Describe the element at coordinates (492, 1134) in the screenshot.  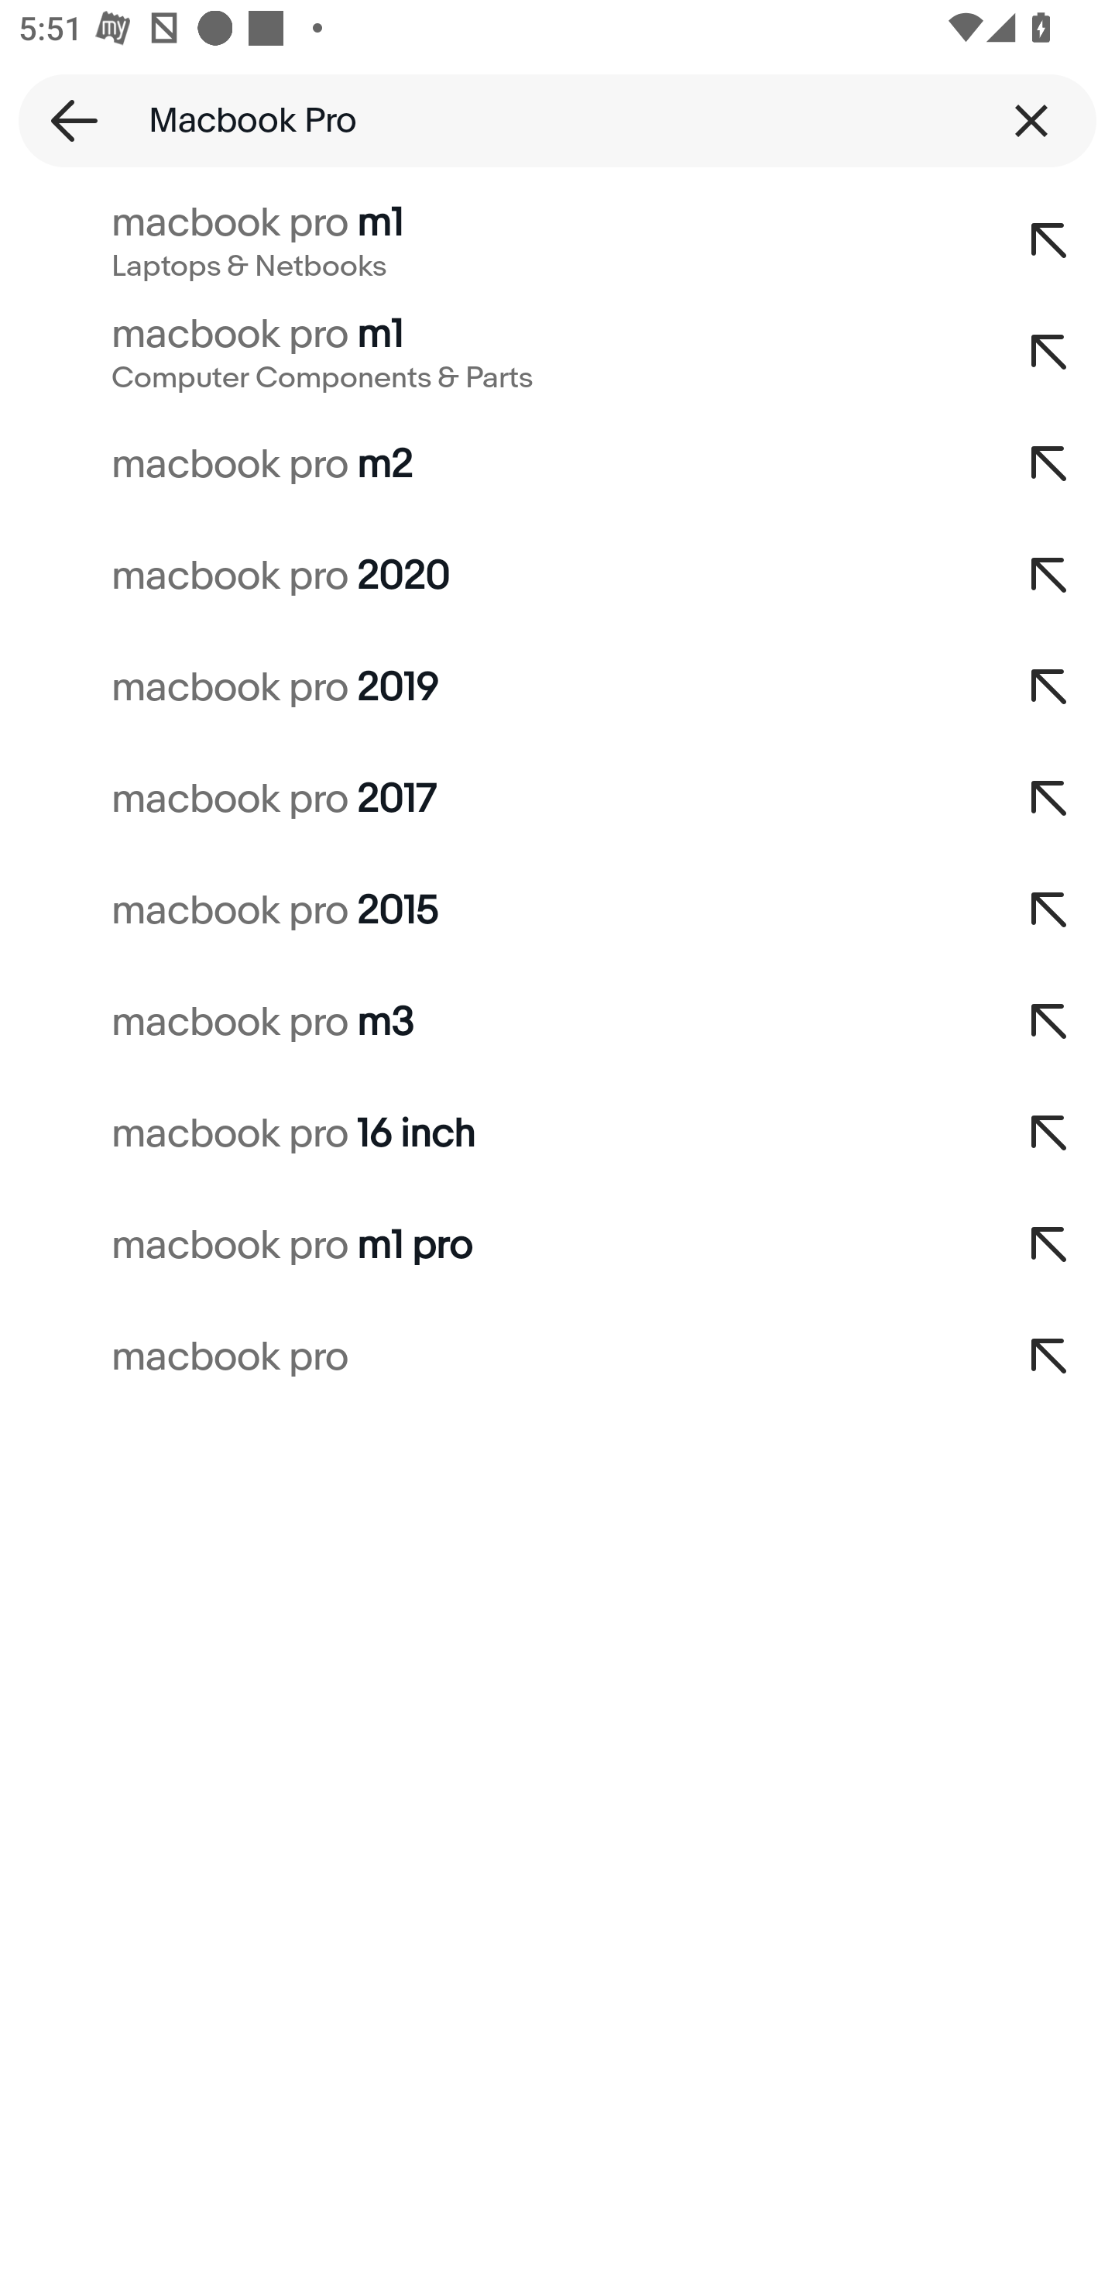
I see `macbook pro 16 inch` at that location.